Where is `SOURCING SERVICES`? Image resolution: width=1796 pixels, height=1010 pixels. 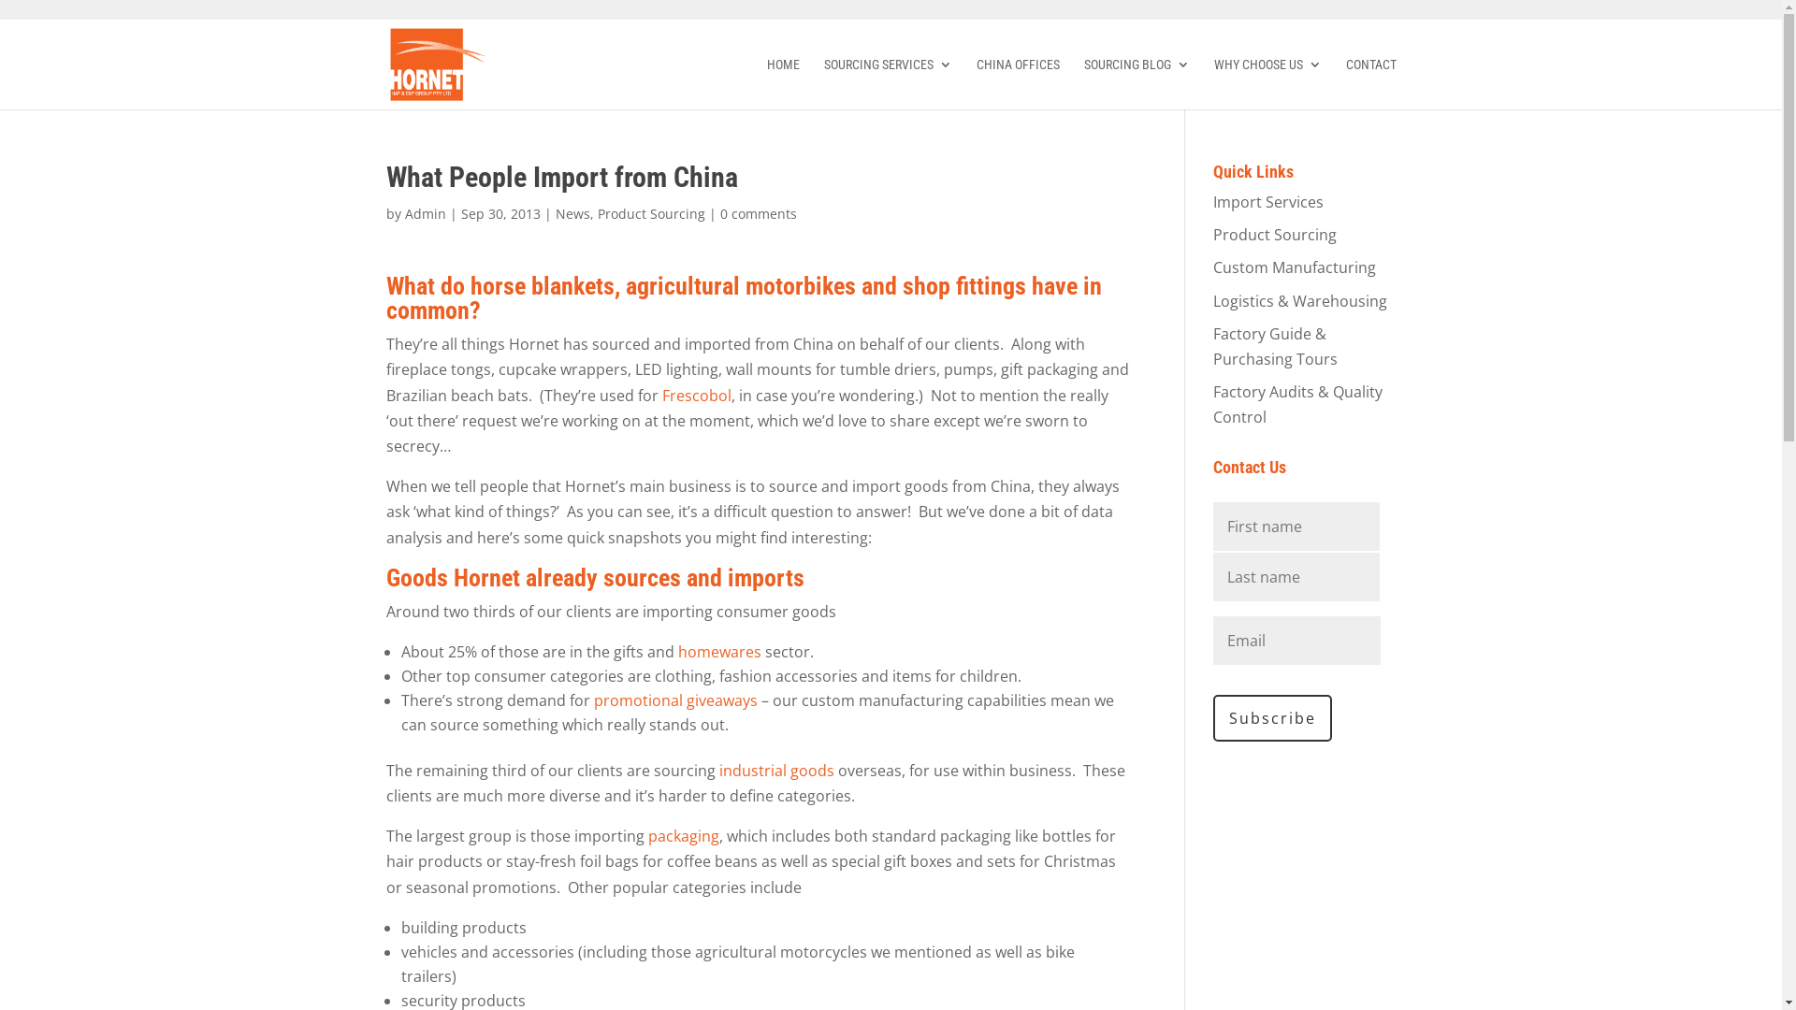 SOURCING SERVICES is located at coordinates (887, 84).